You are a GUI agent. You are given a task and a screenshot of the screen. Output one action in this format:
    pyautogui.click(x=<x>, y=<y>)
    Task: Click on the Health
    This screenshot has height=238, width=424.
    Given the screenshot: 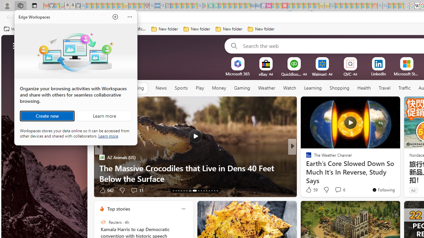 What is the action you would take?
    pyautogui.click(x=364, y=88)
    